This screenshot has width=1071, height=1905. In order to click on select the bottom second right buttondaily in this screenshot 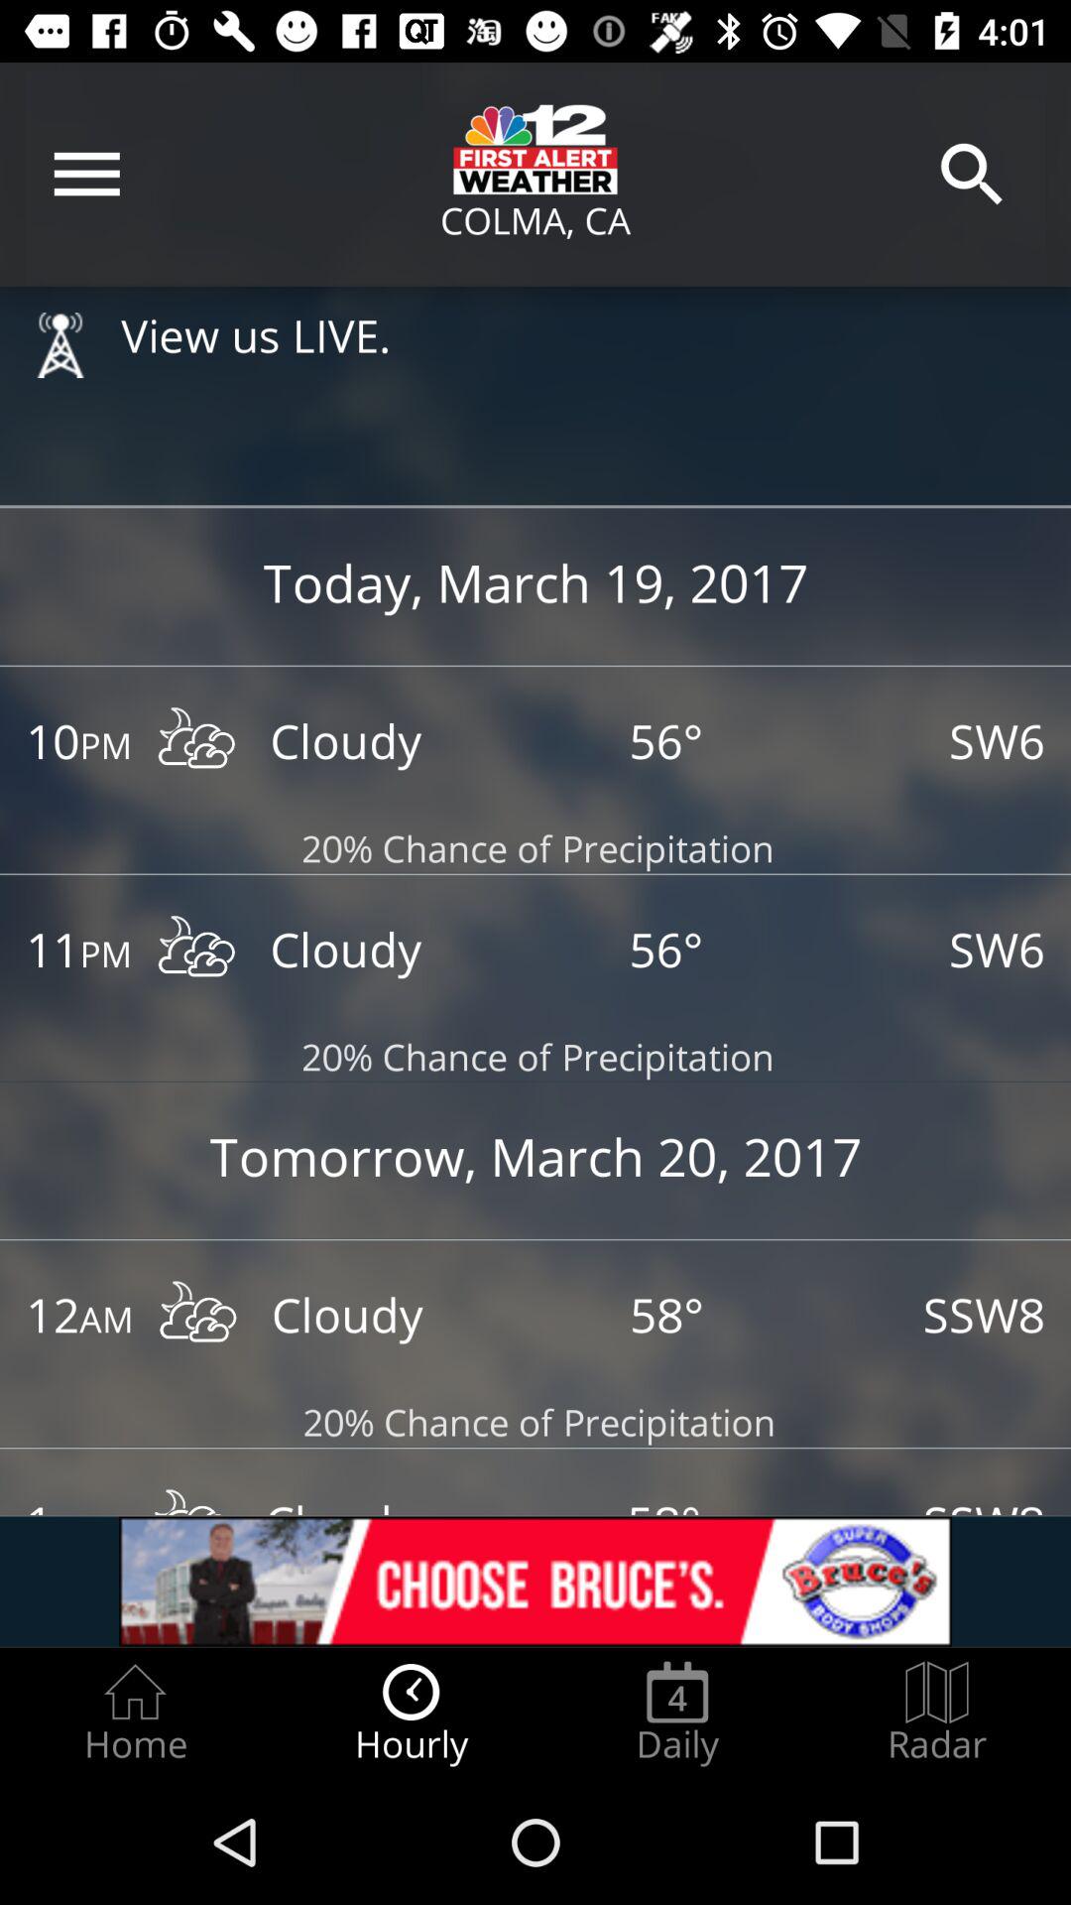, I will do `click(678, 1713)`.